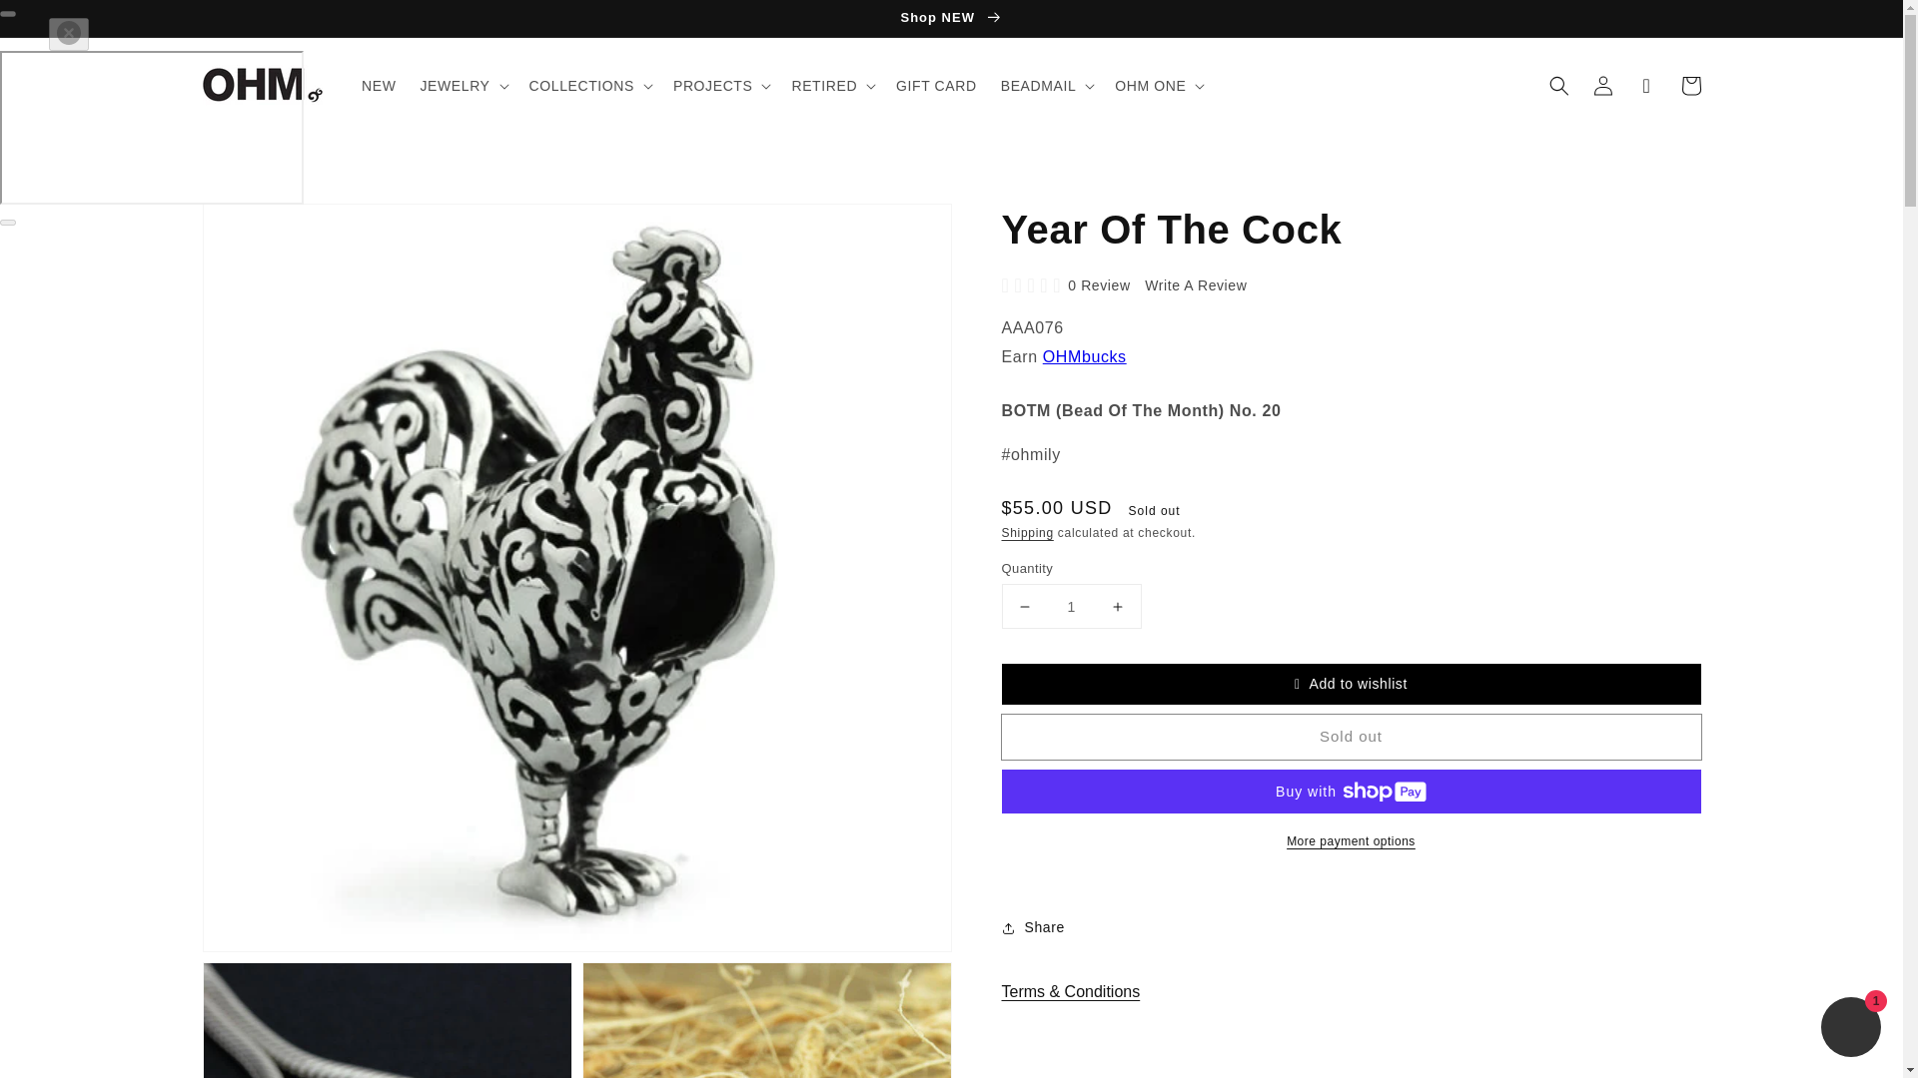 The height and width of the screenshot is (1078, 1918). What do you see at coordinates (1071, 606) in the screenshot?
I see `1` at bounding box center [1071, 606].